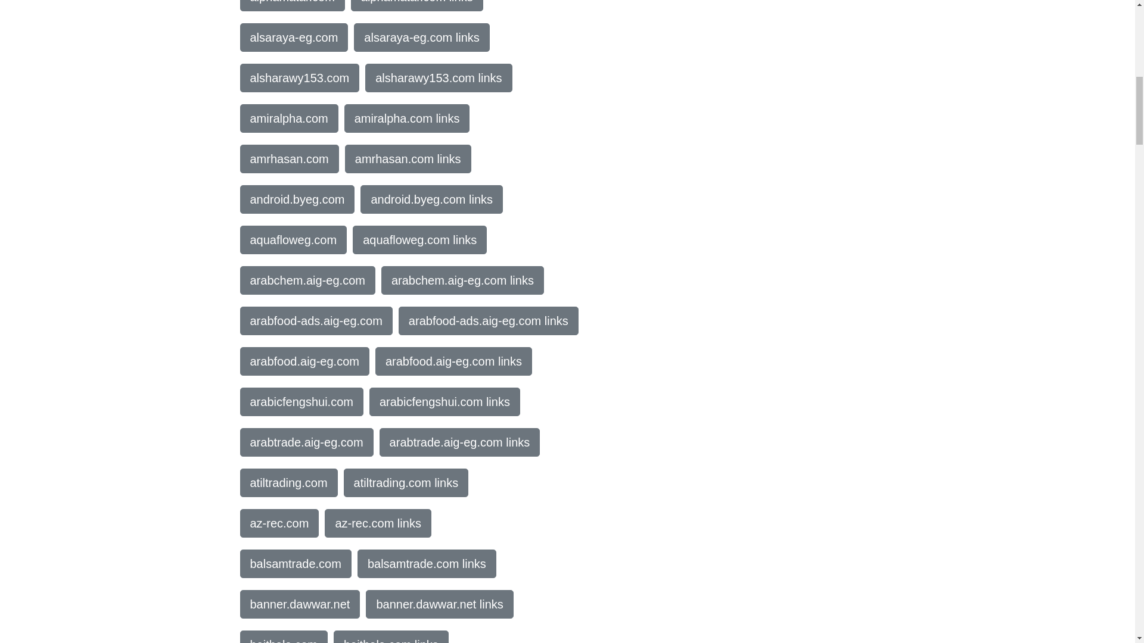 The image size is (1144, 643). Describe the element at coordinates (293, 37) in the screenshot. I see `alsaraya-eg.com` at that location.